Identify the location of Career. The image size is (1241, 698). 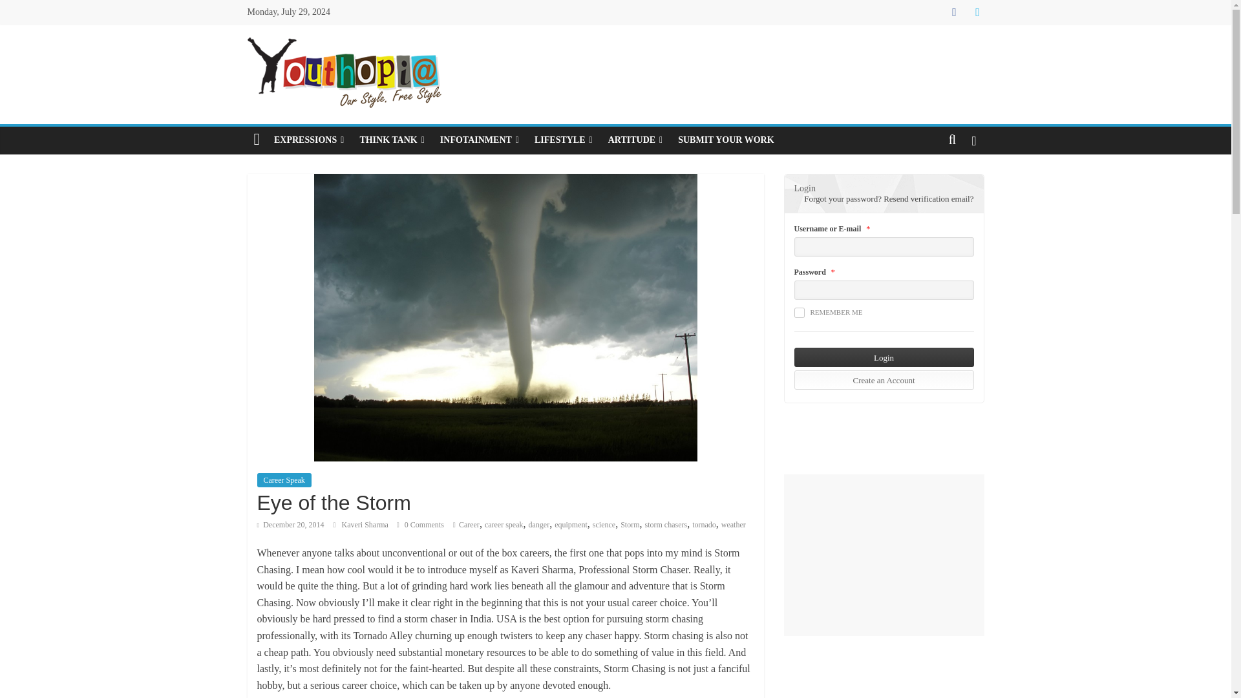
(469, 523).